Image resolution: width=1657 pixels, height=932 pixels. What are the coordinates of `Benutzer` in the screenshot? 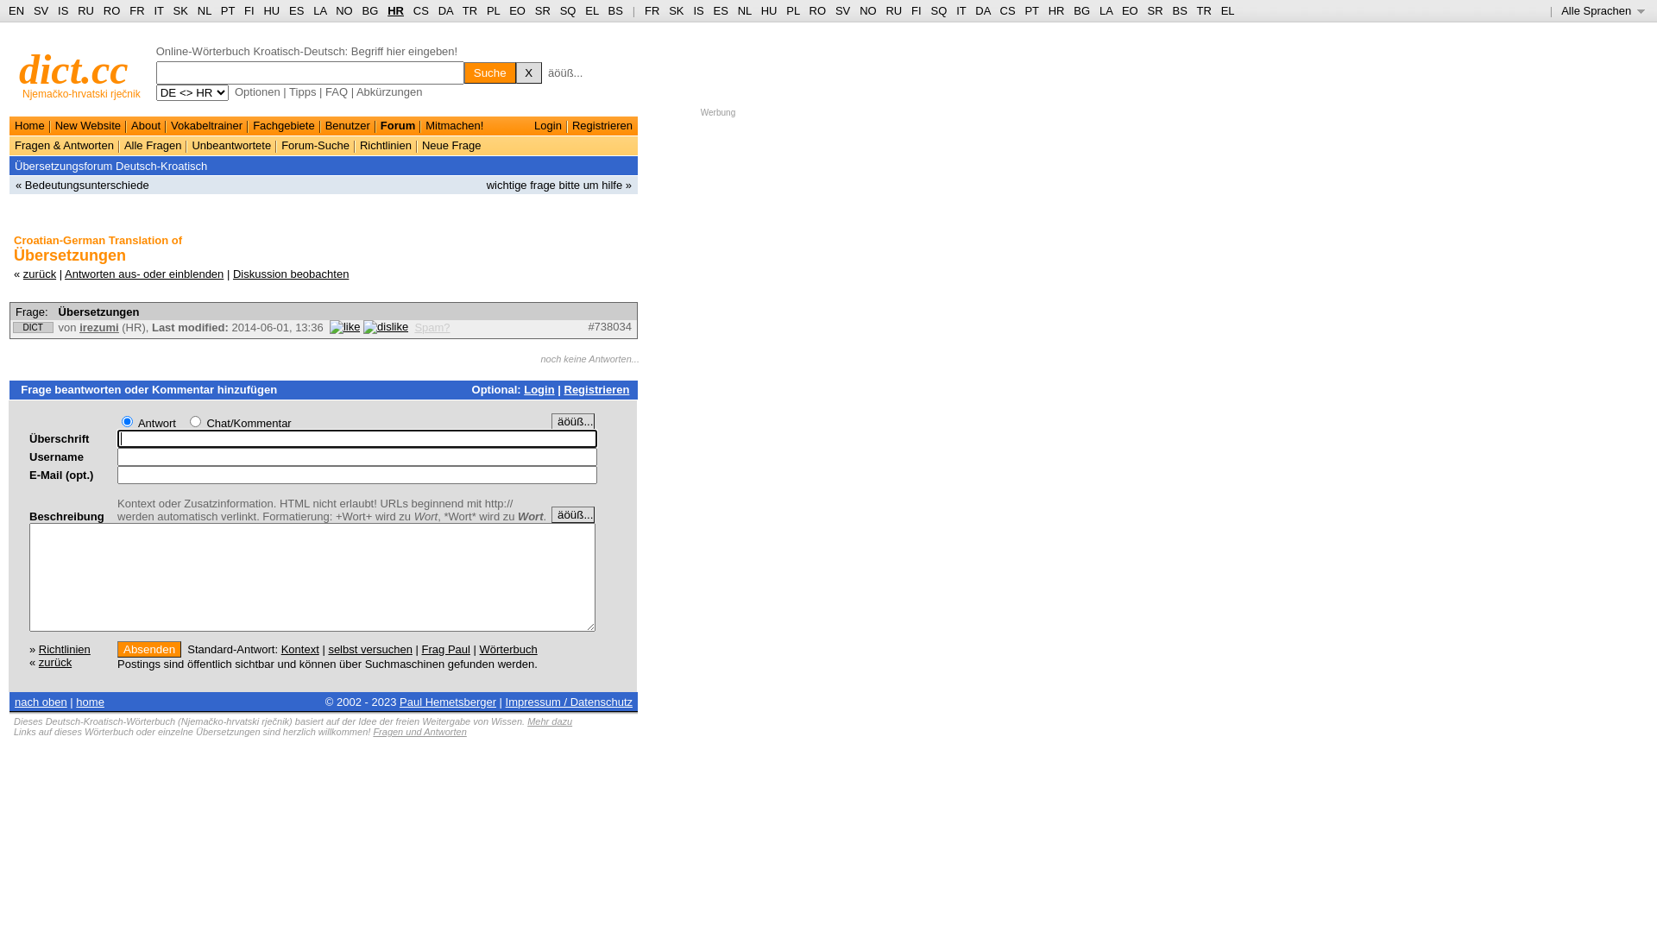 It's located at (348, 126).